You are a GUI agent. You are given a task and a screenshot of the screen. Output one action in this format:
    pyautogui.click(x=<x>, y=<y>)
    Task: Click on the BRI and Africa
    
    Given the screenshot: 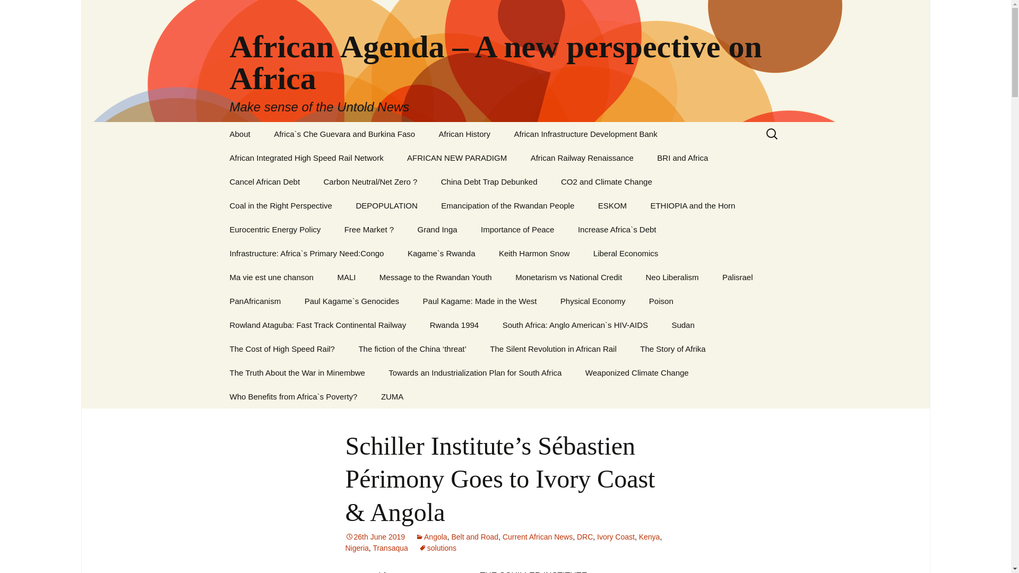 What is the action you would take?
    pyautogui.click(x=682, y=158)
    